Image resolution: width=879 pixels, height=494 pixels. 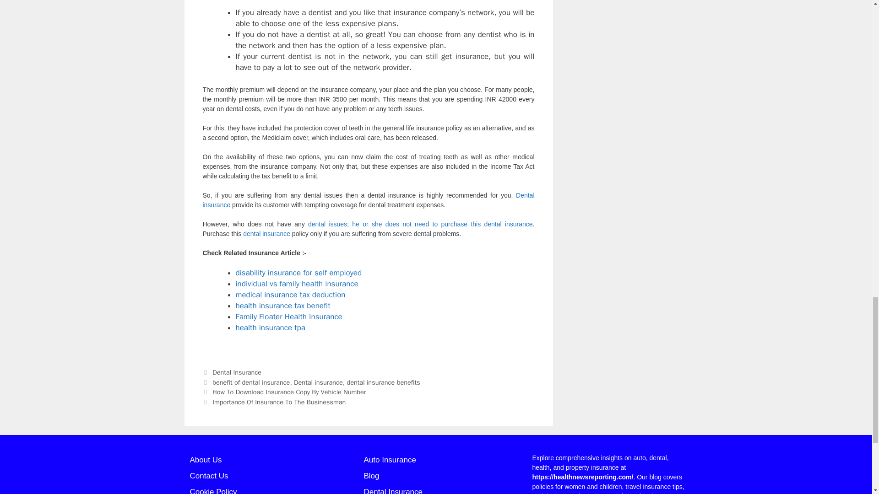 I want to click on individual vs family health insurance, so click(x=297, y=284).